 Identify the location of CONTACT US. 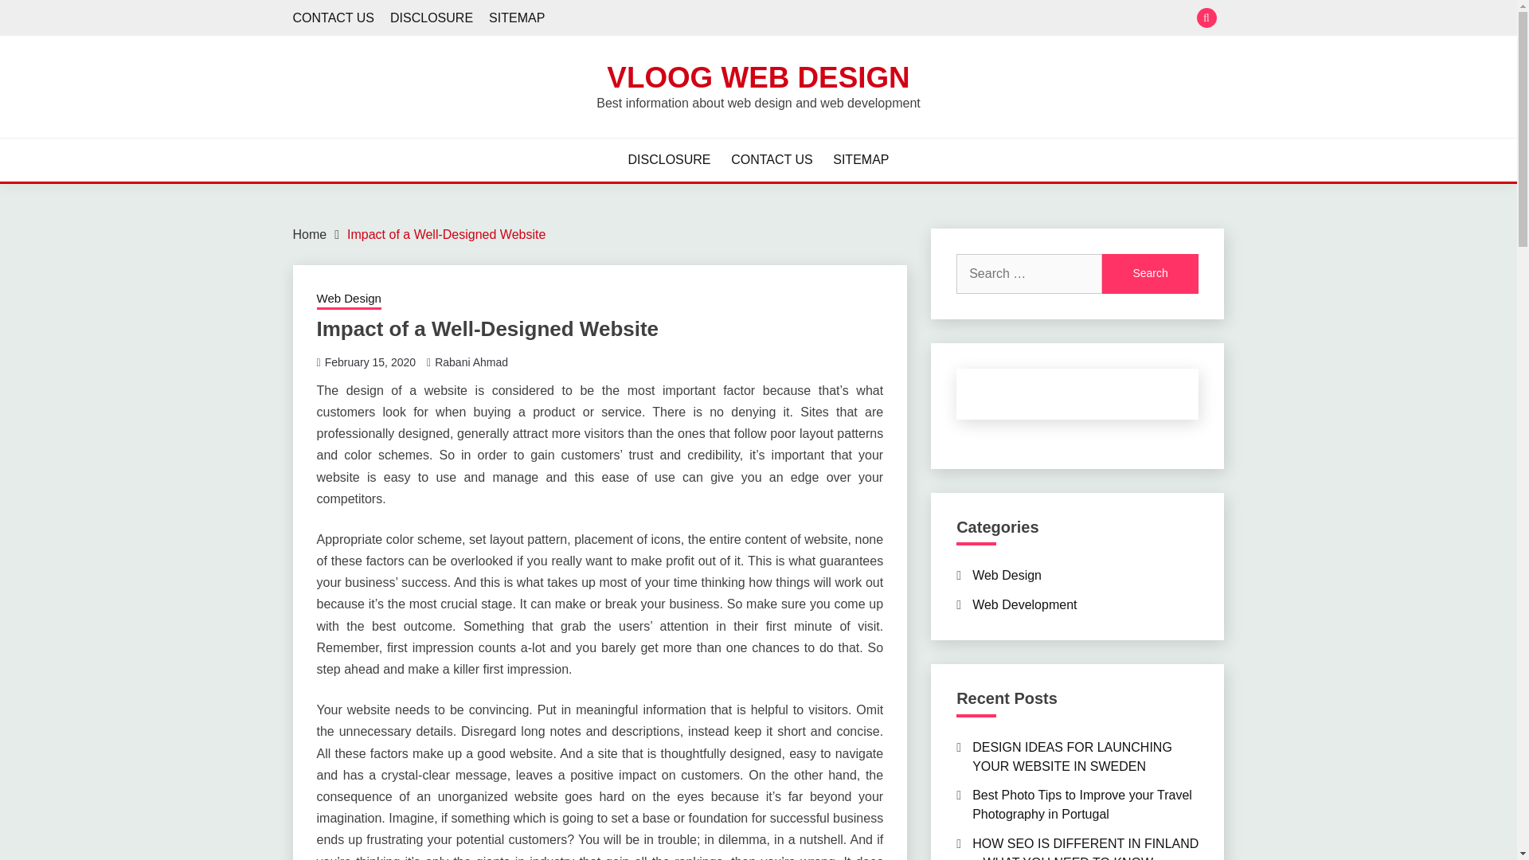
(334, 18).